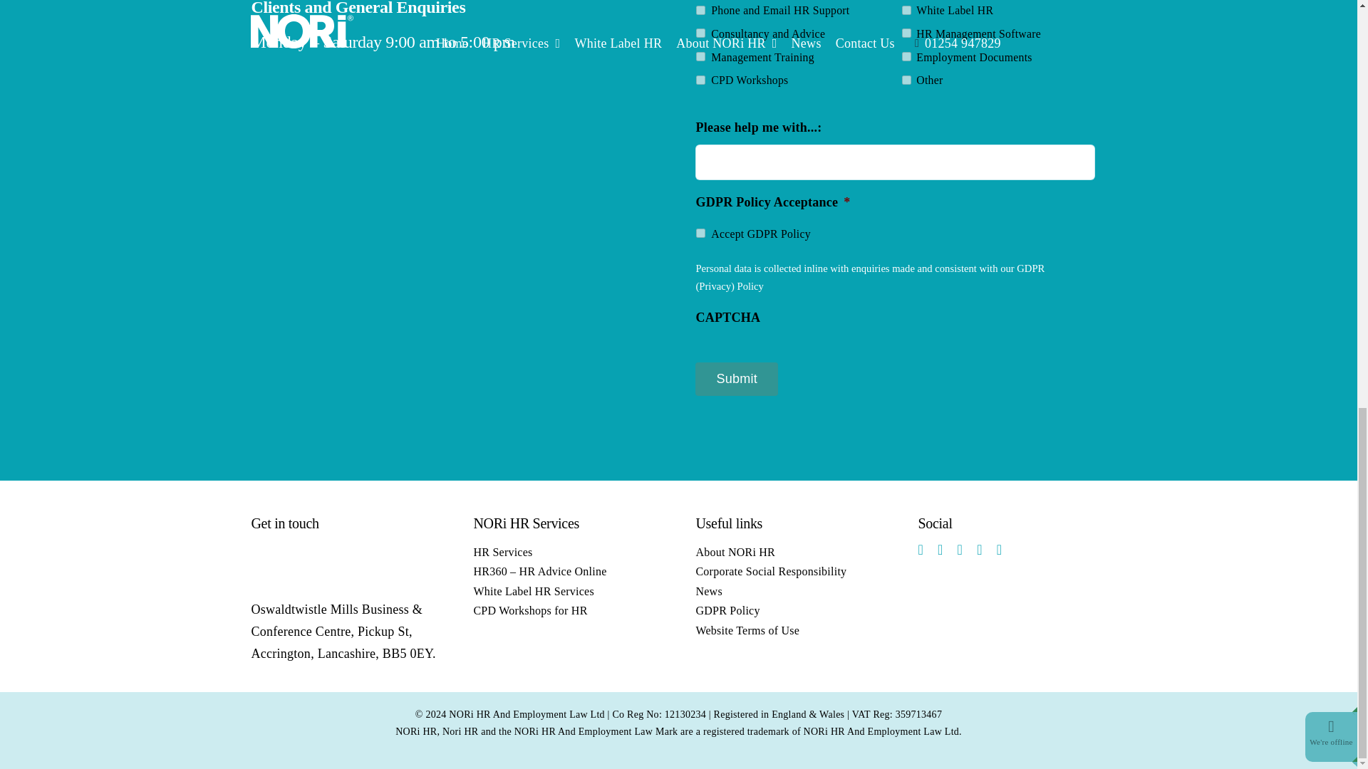  Describe the element at coordinates (906, 10) in the screenshot. I see `White Label HR` at that location.